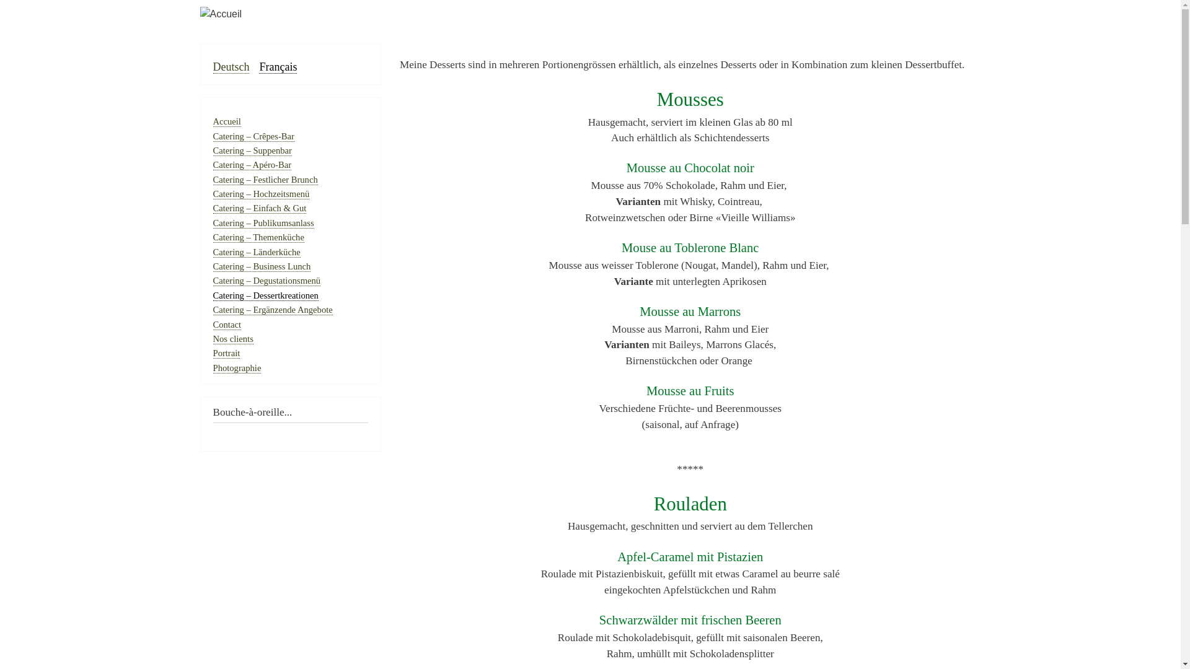  Describe the element at coordinates (233, 339) in the screenshot. I see `Nos clients` at that location.